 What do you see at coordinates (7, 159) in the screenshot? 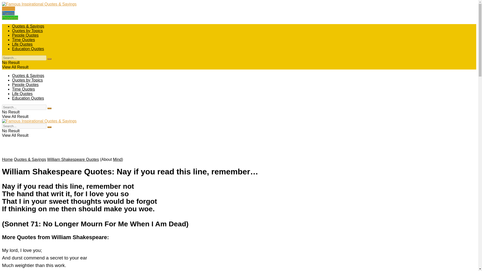
I see `Home` at bounding box center [7, 159].